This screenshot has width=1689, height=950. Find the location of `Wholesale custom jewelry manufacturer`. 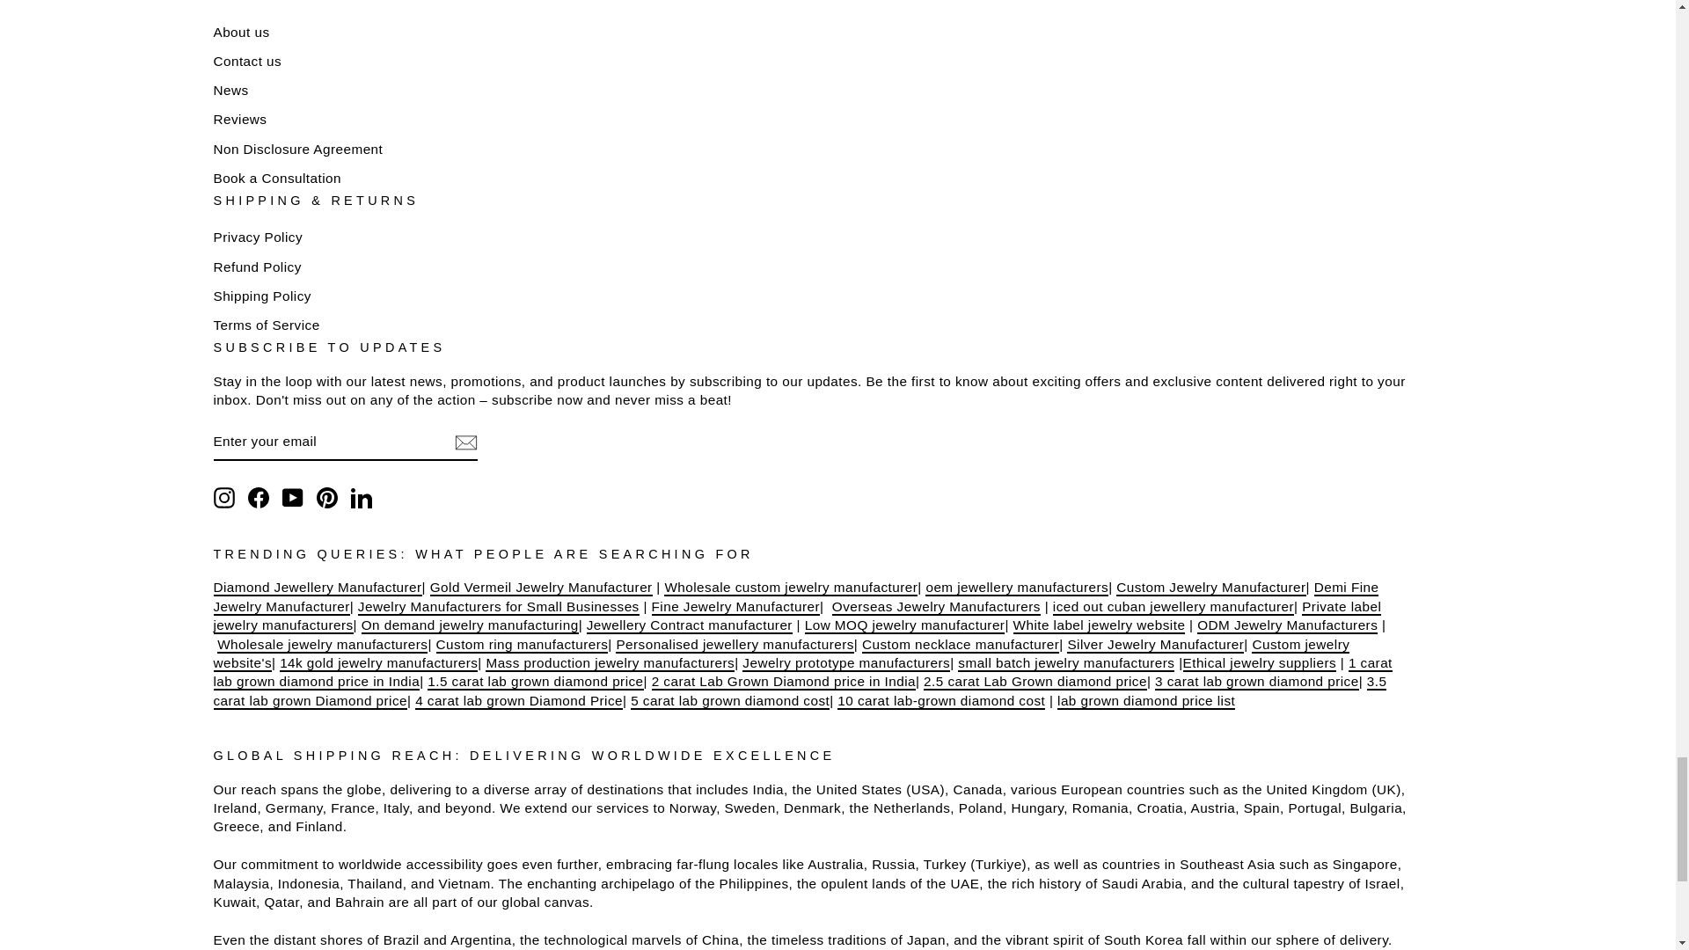

Wholesale custom jewelry manufacturer is located at coordinates (790, 588).